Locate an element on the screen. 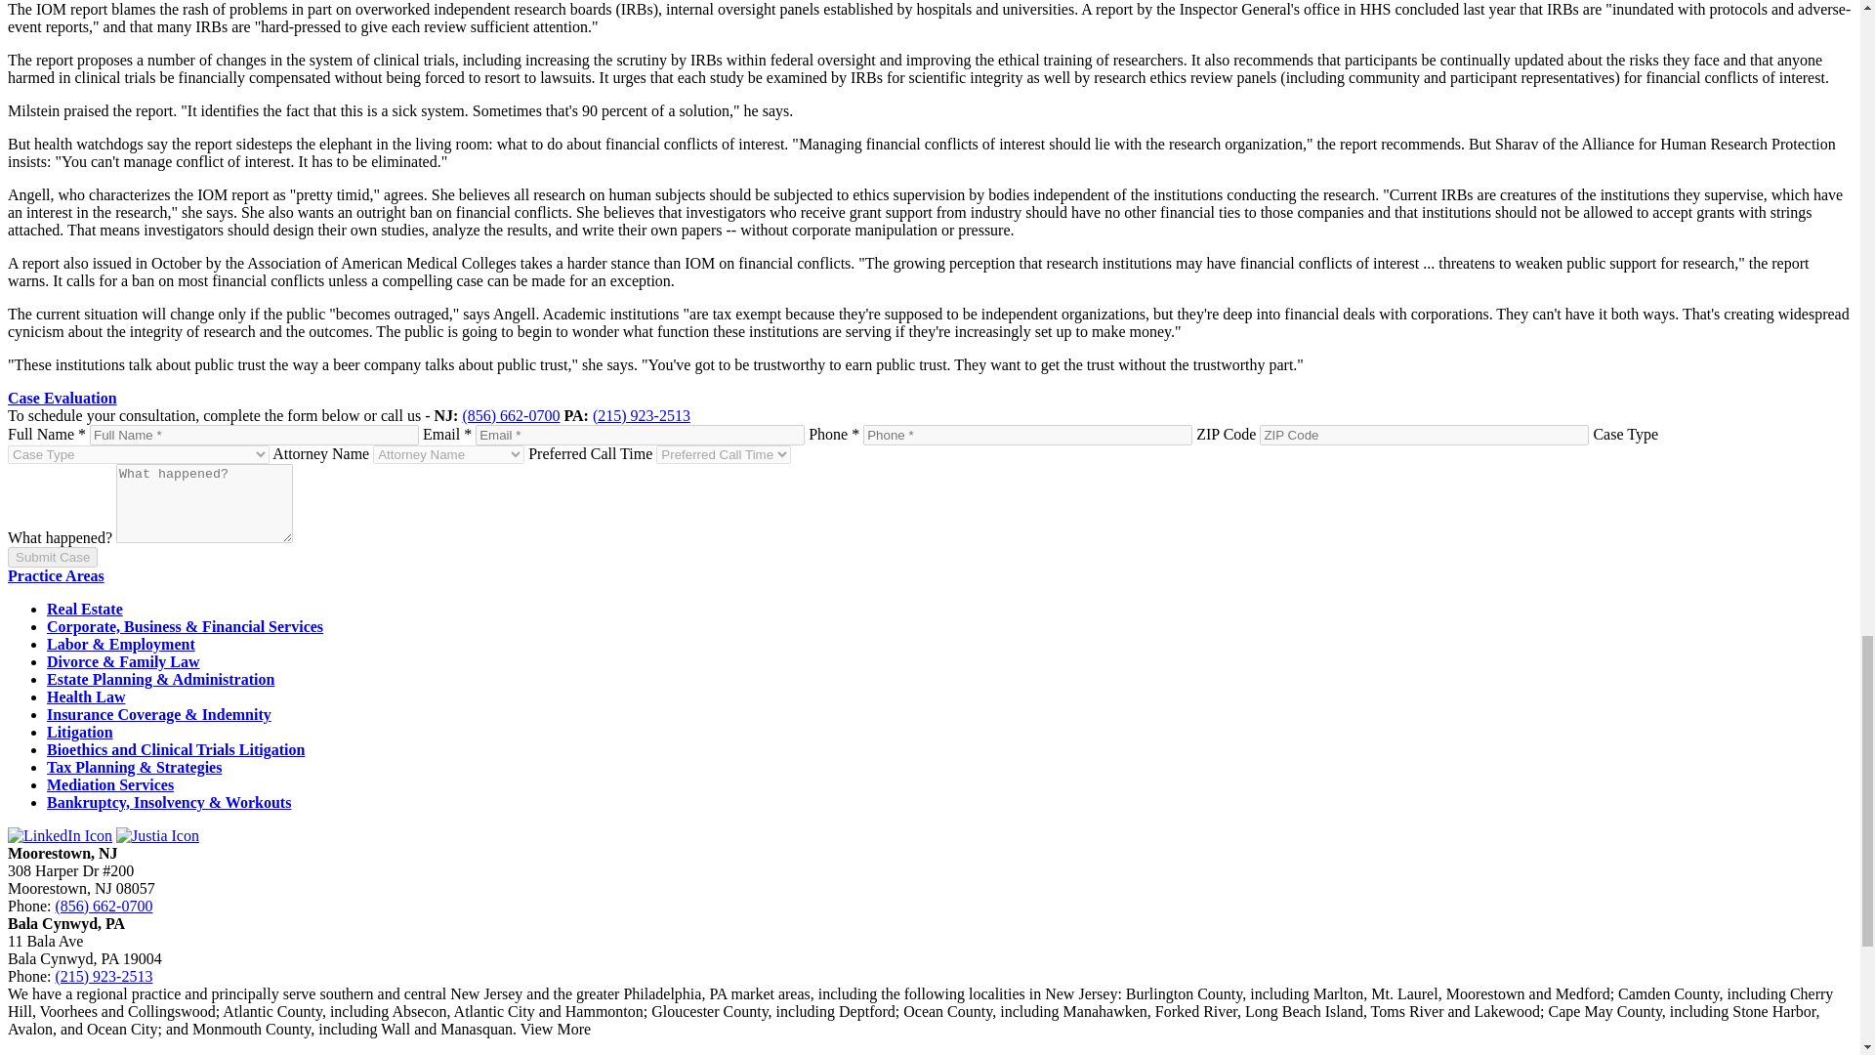 The height and width of the screenshot is (1055, 1875). LinkedIn is located at coordinates (60, 835).